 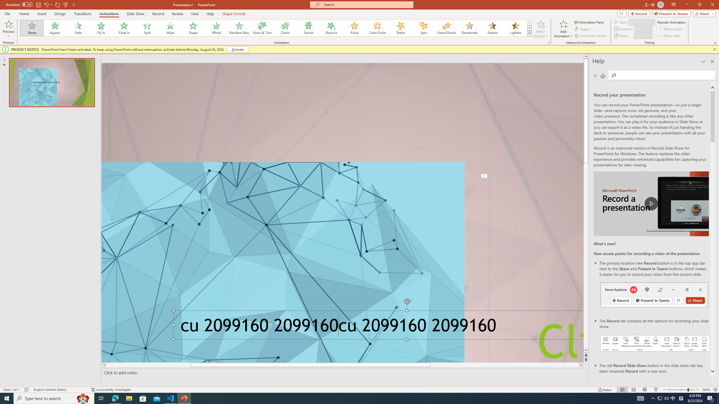 I want to click on Spin, so click(x=423, y=28).